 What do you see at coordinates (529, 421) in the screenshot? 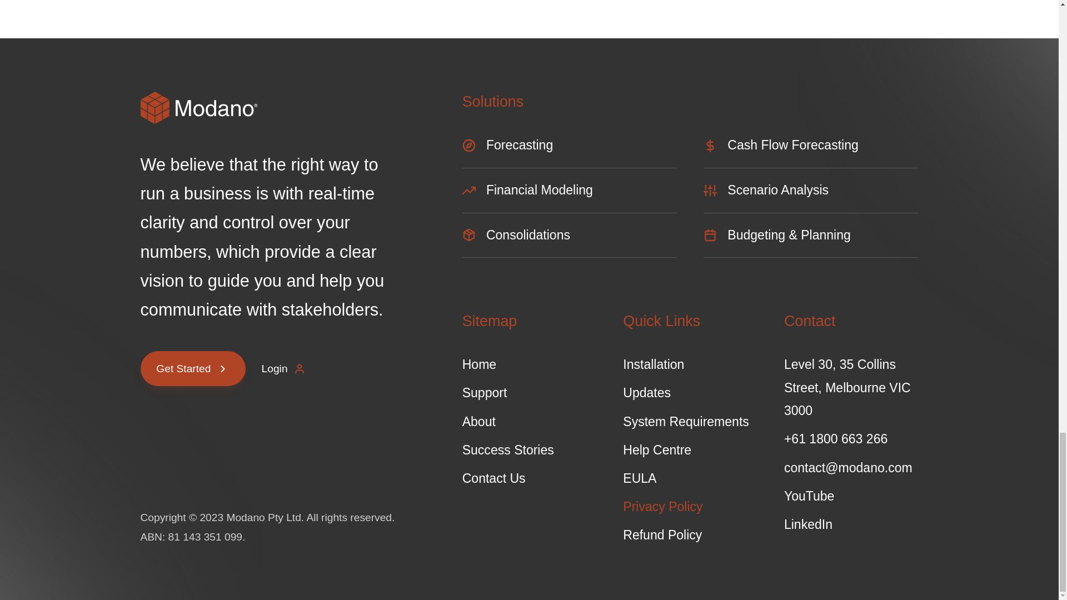
I see `About` at bounding box center [529, 421].